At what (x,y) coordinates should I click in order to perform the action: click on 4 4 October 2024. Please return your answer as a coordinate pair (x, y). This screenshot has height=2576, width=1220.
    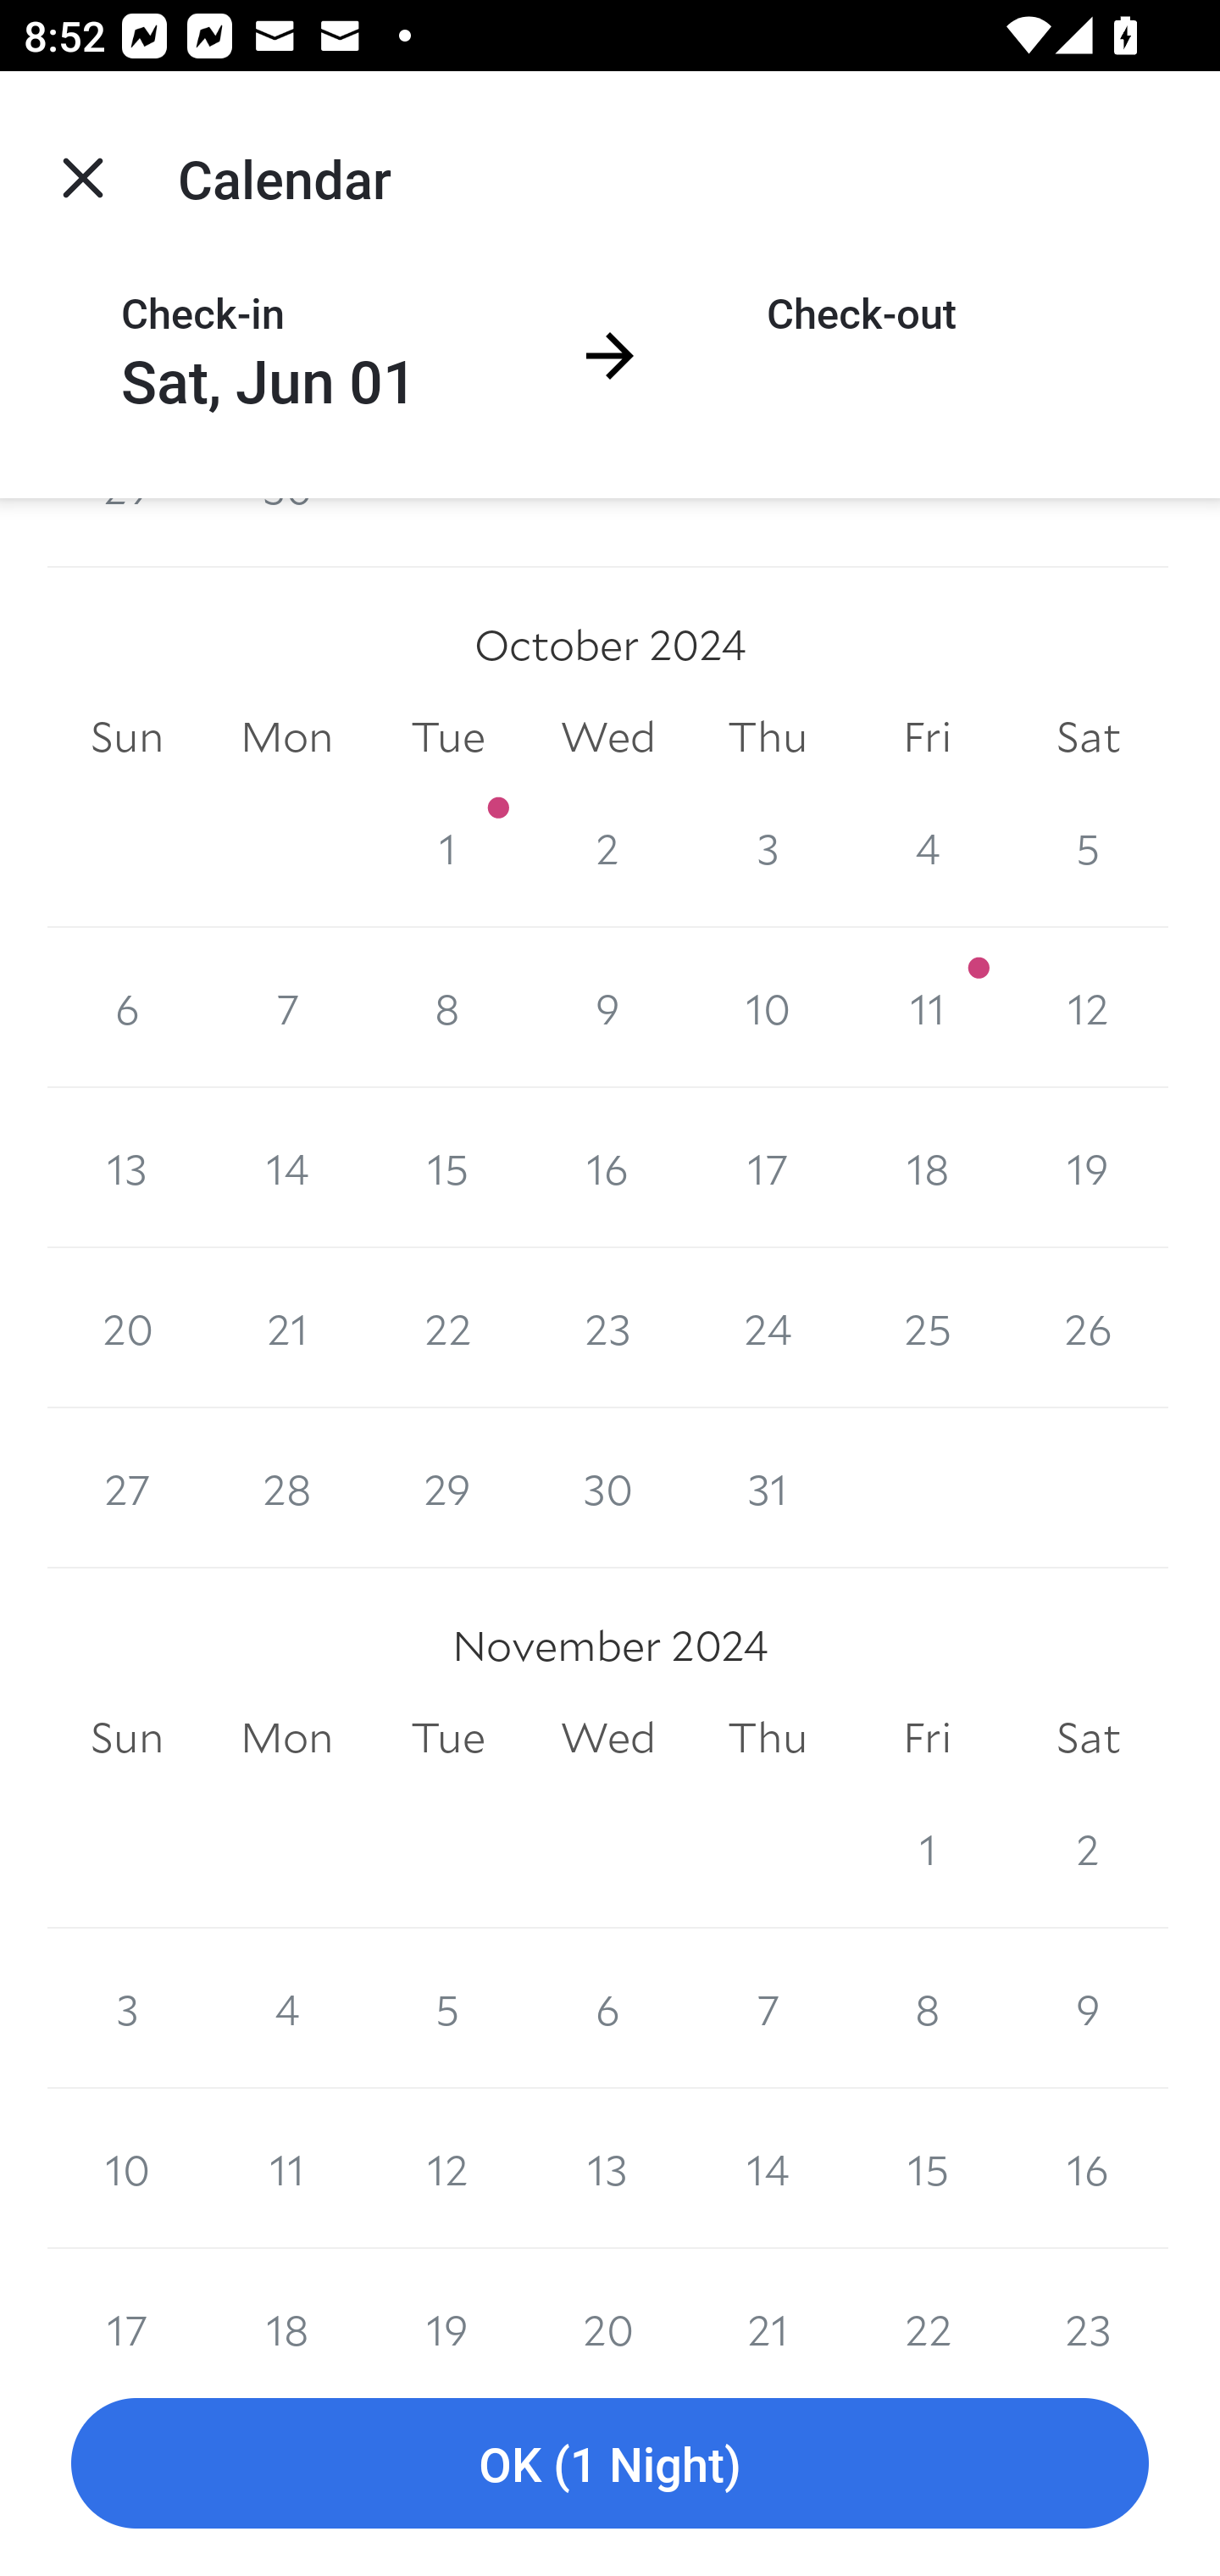
    Looking at the image, I should click on (927, 847).